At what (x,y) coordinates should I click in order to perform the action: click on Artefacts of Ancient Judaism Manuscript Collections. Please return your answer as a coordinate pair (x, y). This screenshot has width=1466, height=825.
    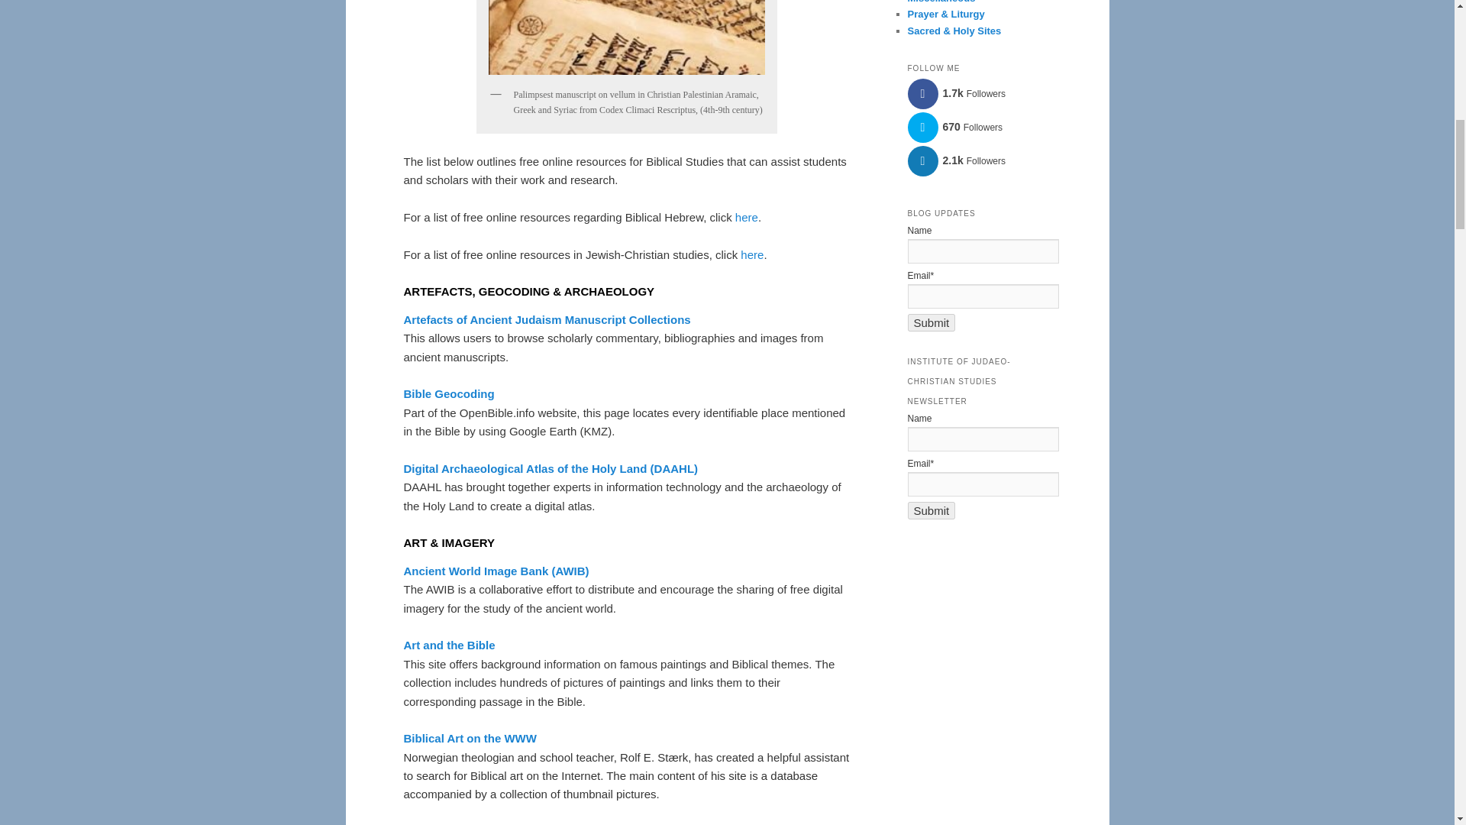
    Looking at the image, I should click on (547, 319).